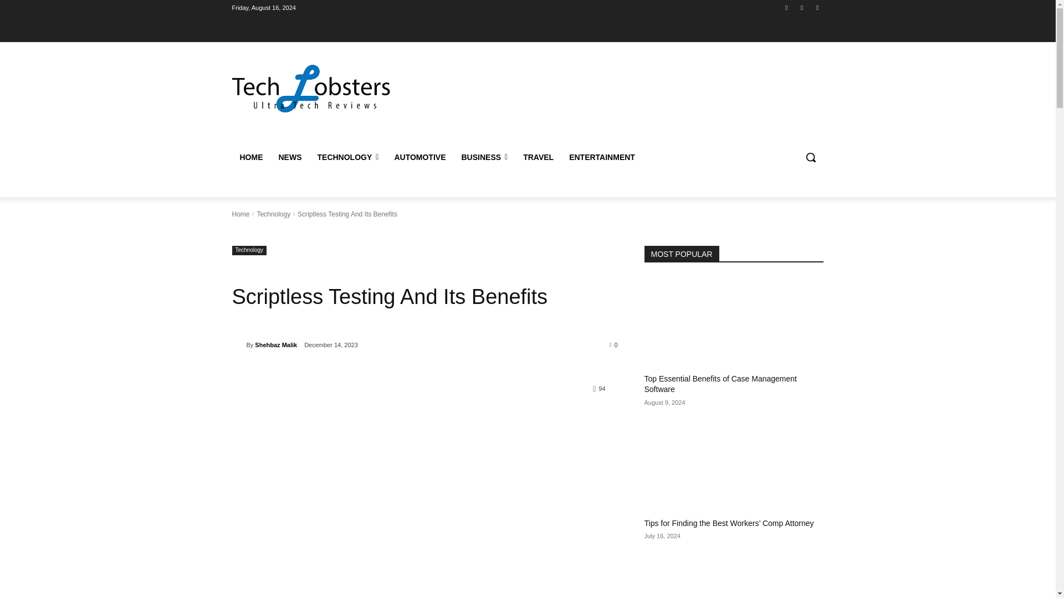 This screenshot has height=598, width=1064. Describe the element at coordinates (273, 214) in the screenshot. I see `Technology` at that location.